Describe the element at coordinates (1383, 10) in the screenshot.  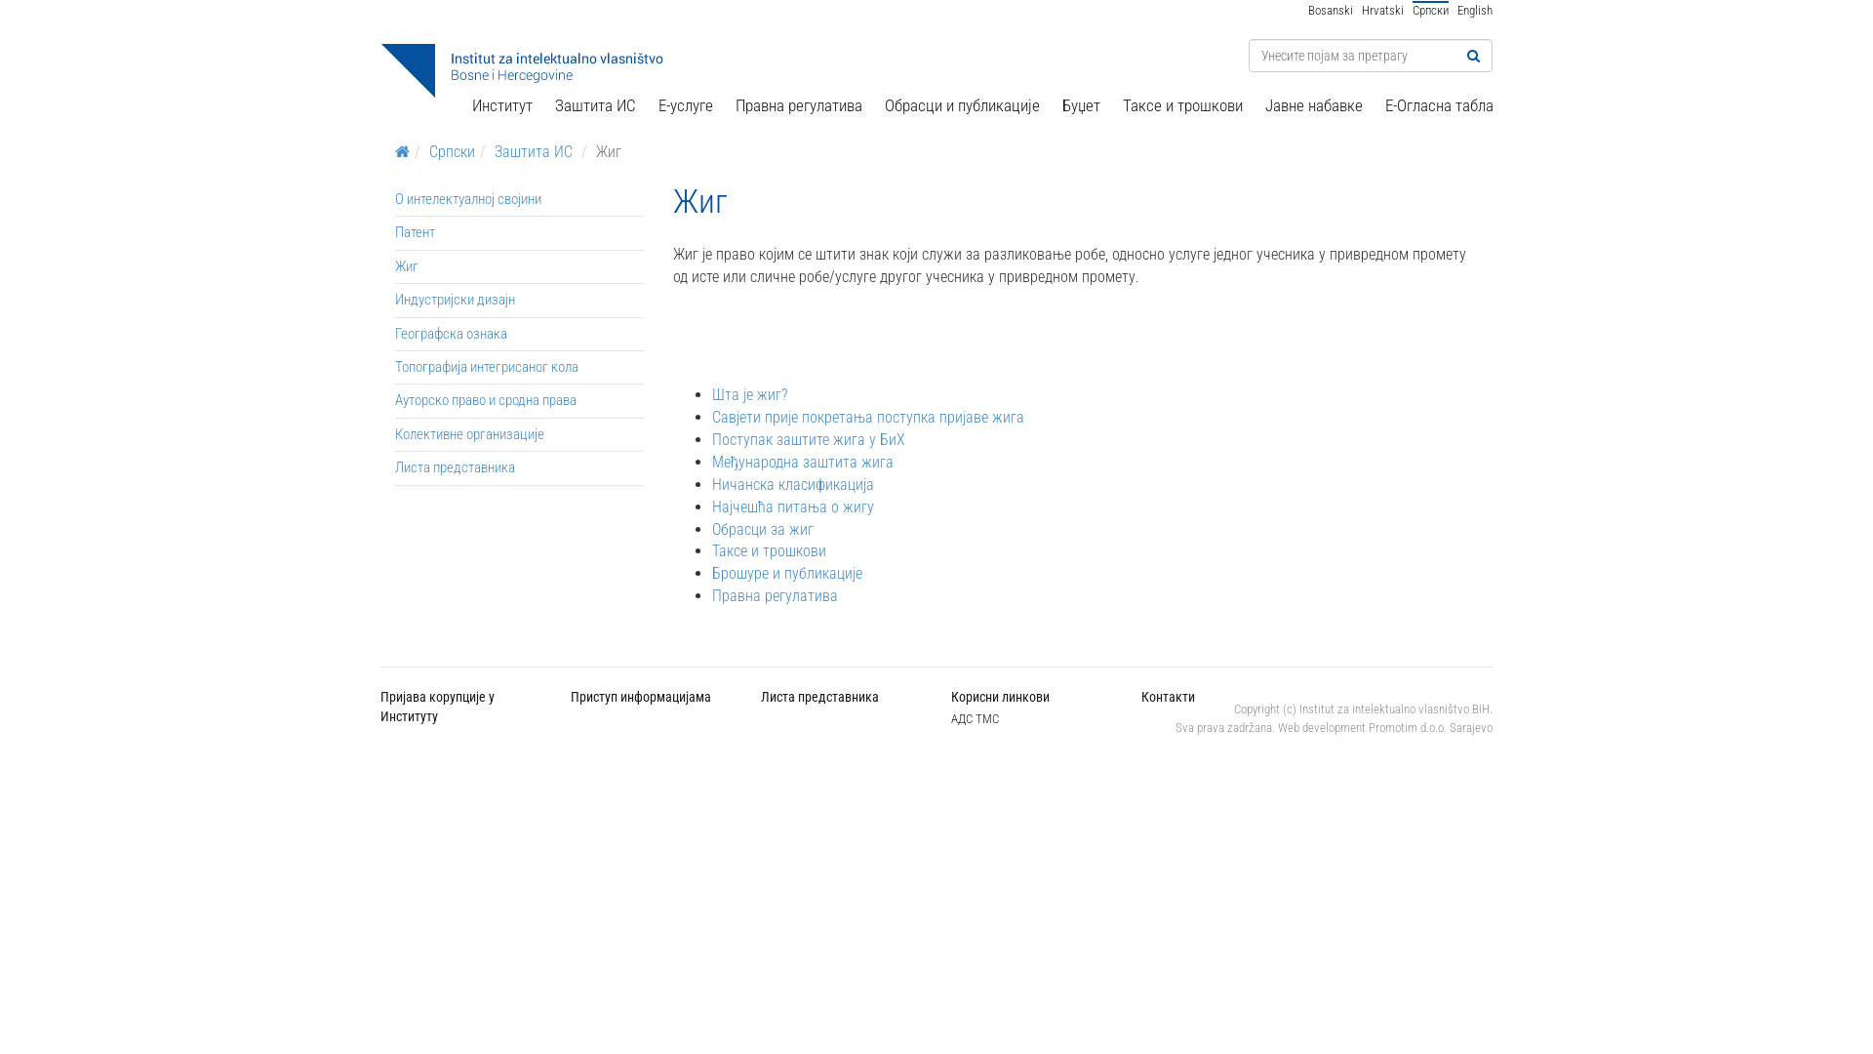
I see `Hrvatski` at that location.